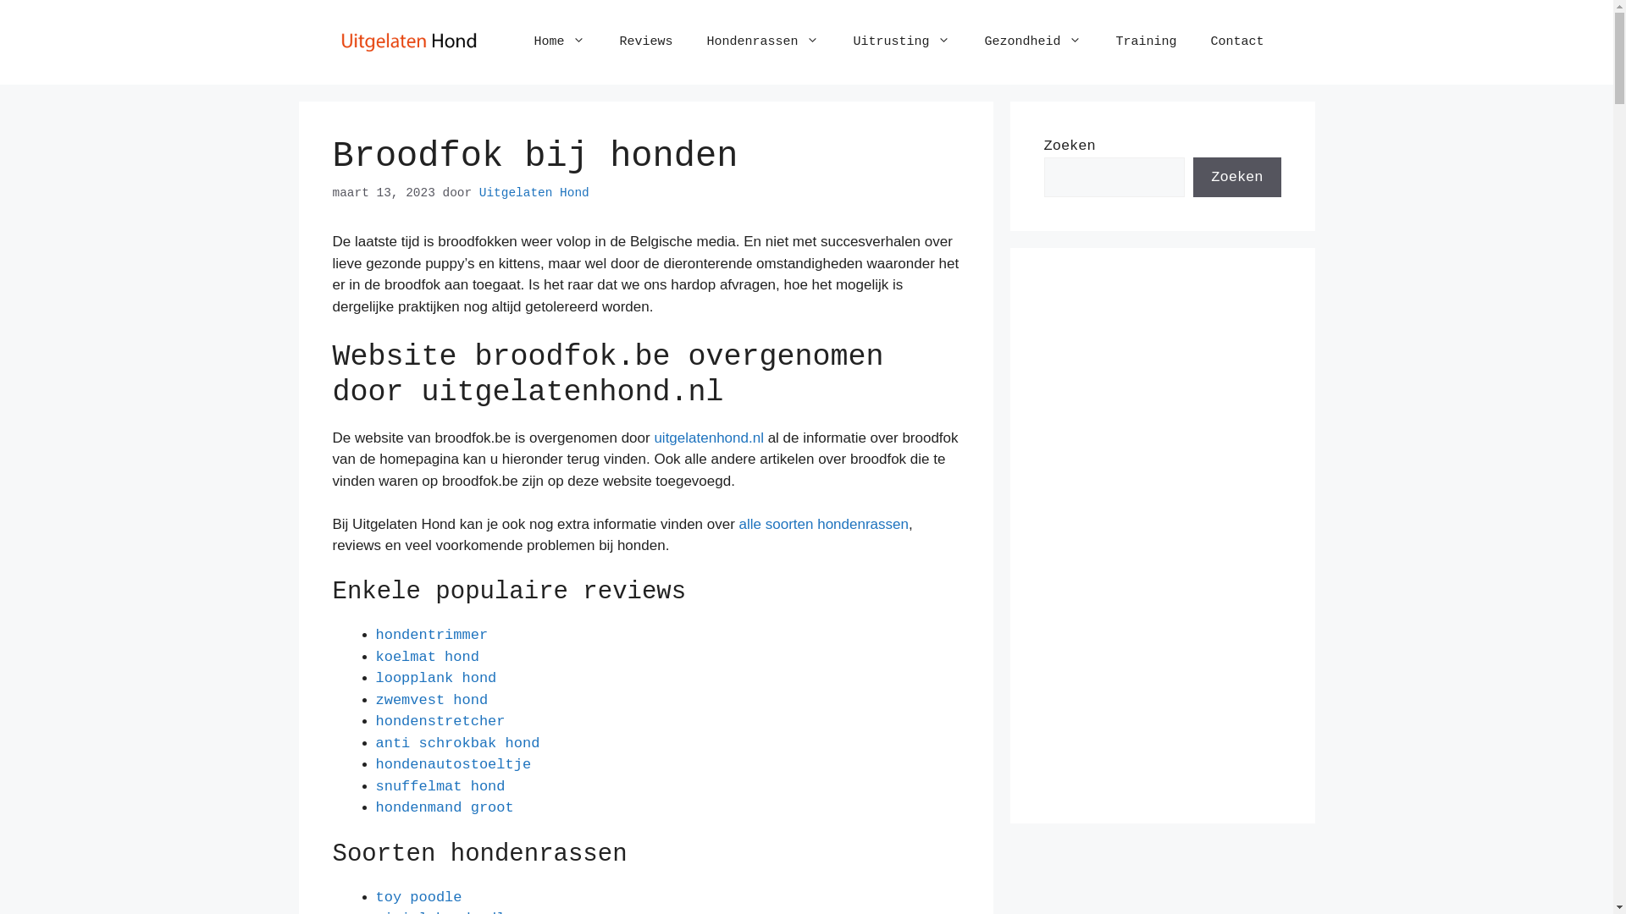  Describe the element at coordinates (709, 438) in the screenshot. I see `uitgelatenhond.nl` at that location.